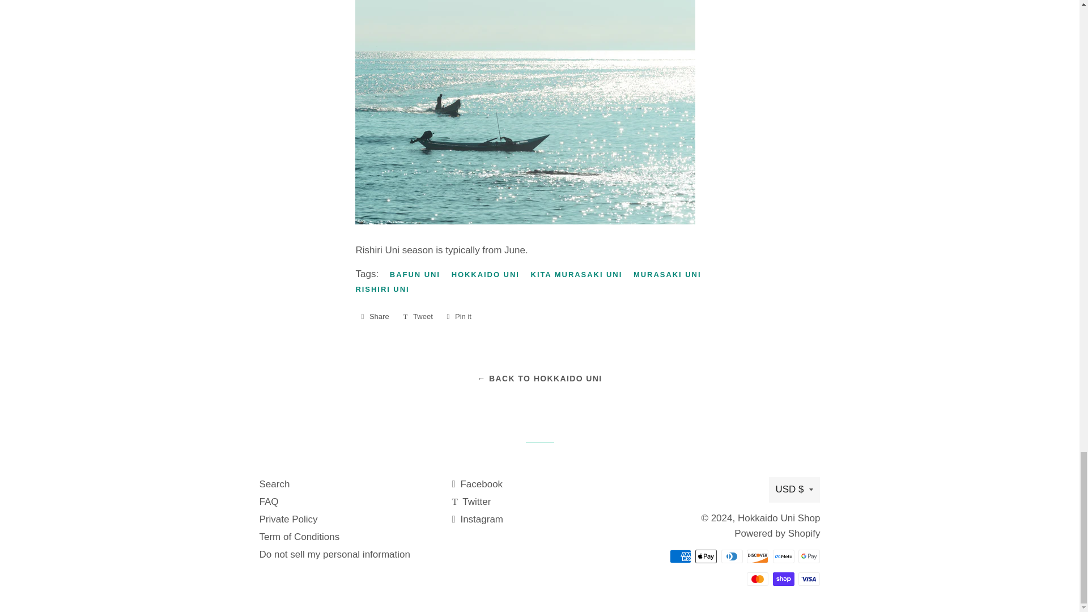 This screenshot has width=1088, height=612. What do you see at coordinates (732, 556) in the screenshot?
I see `Diners Club` at bounding box center [732, 556].